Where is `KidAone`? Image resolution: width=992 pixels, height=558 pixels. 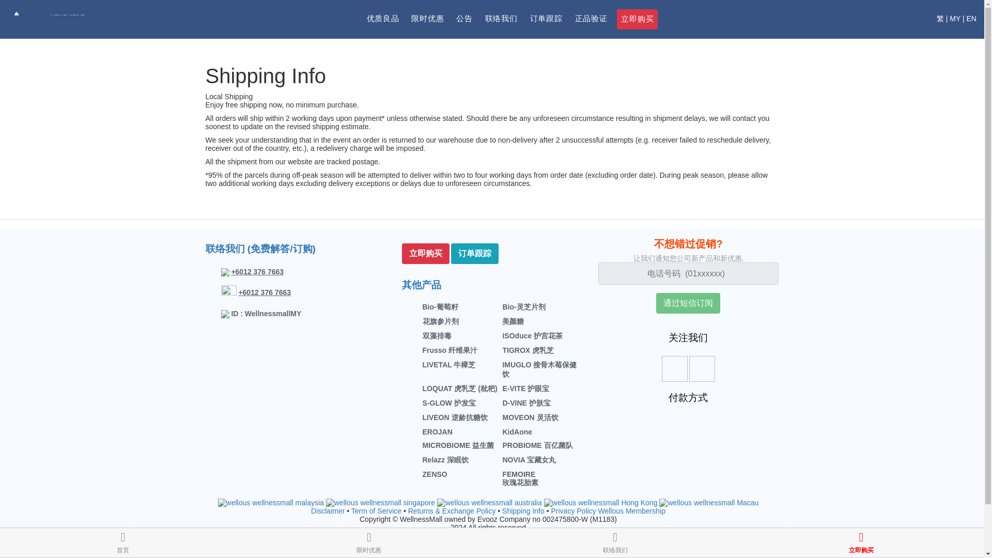
KidAone is located at coordinates (517, 432).